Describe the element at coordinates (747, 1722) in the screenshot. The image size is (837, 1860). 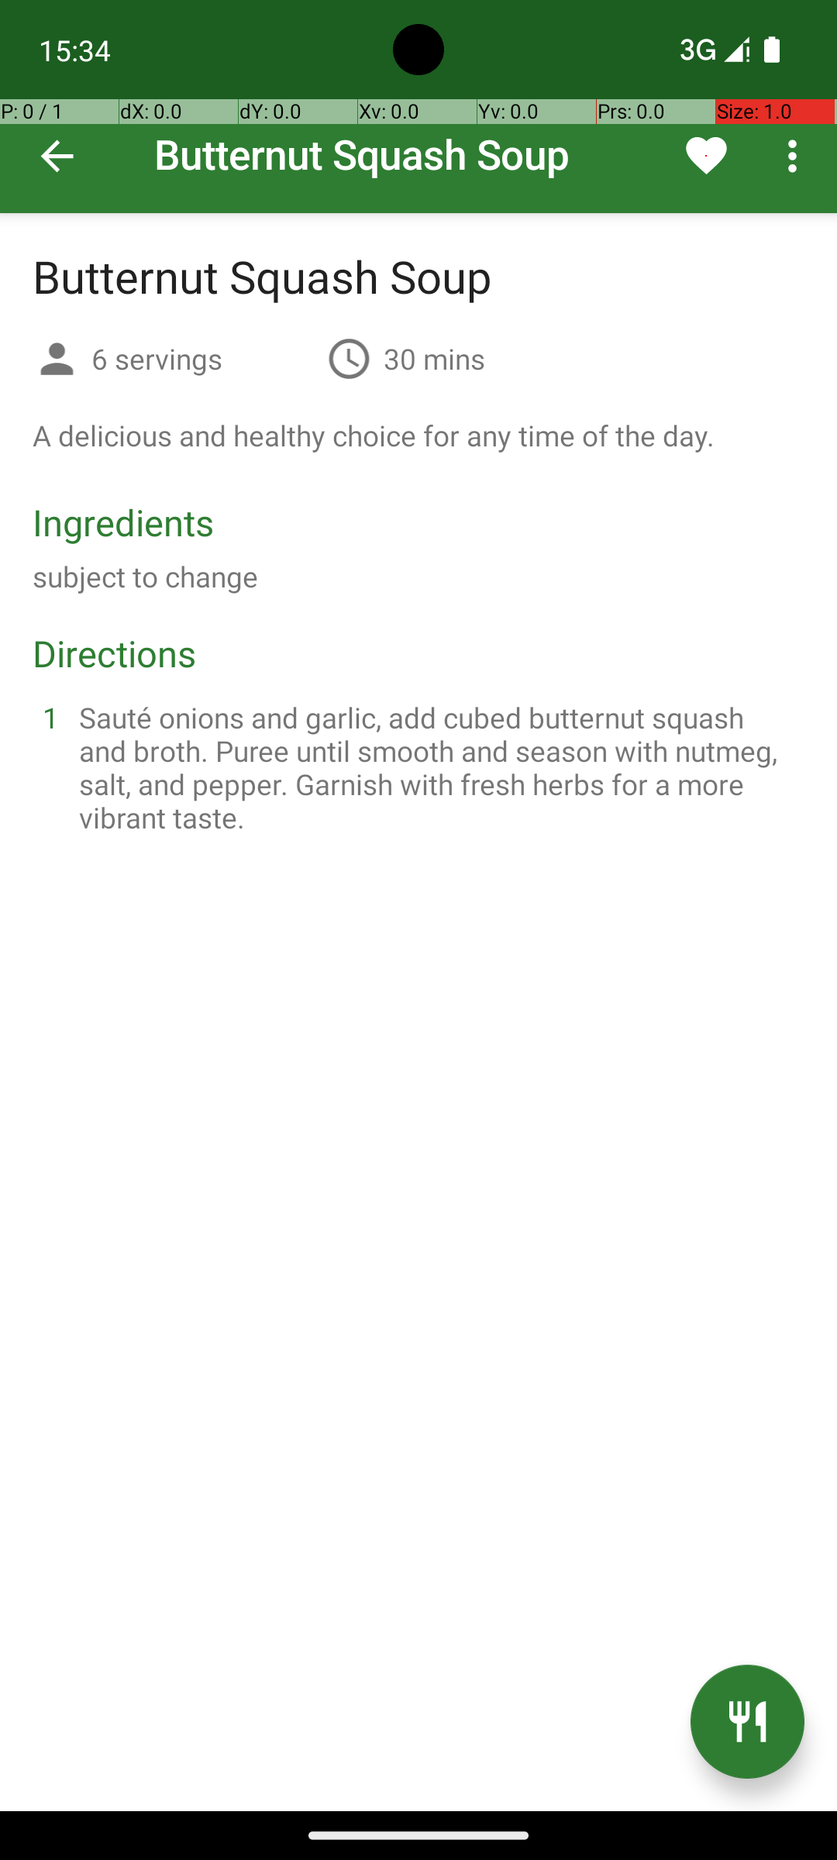
I see `Cook` at that location.